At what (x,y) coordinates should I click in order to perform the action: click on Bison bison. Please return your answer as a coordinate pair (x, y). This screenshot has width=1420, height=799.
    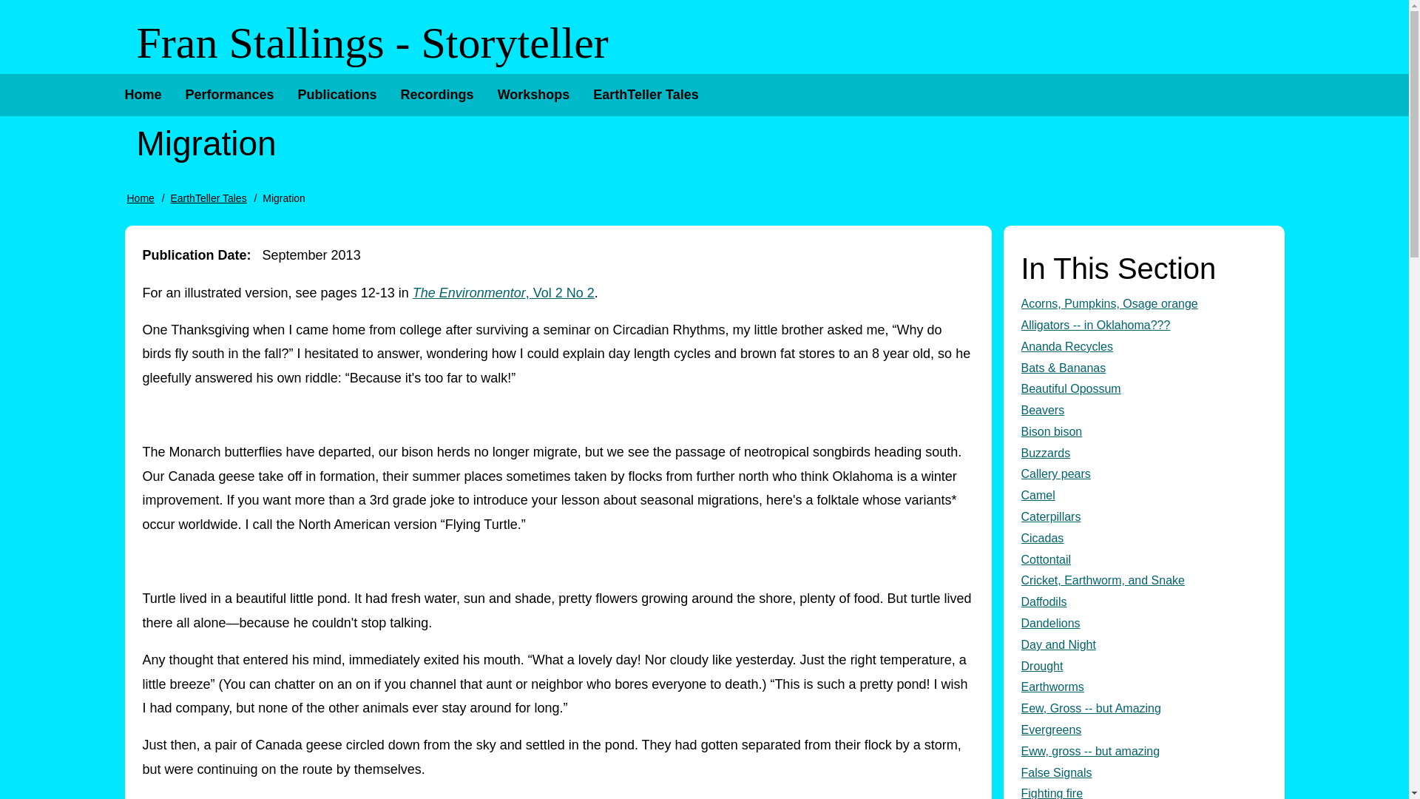
    Looking at the image, I should click on (1143, 432).